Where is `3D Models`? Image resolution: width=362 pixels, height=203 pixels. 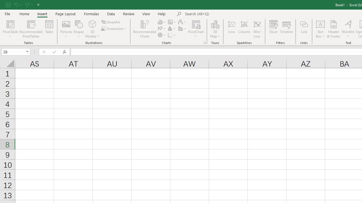
3D Models is located at coordinates (92, 29).